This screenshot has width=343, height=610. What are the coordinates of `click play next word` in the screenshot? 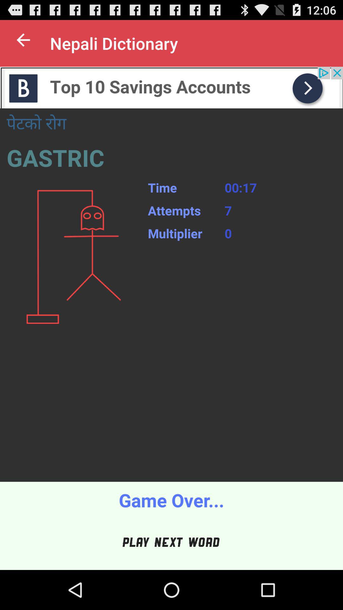 It's located at (171, 542).